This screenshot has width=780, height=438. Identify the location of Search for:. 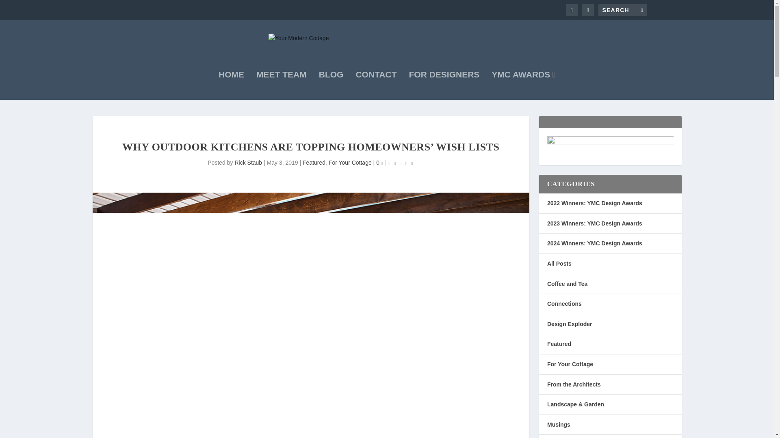
(622, 10).